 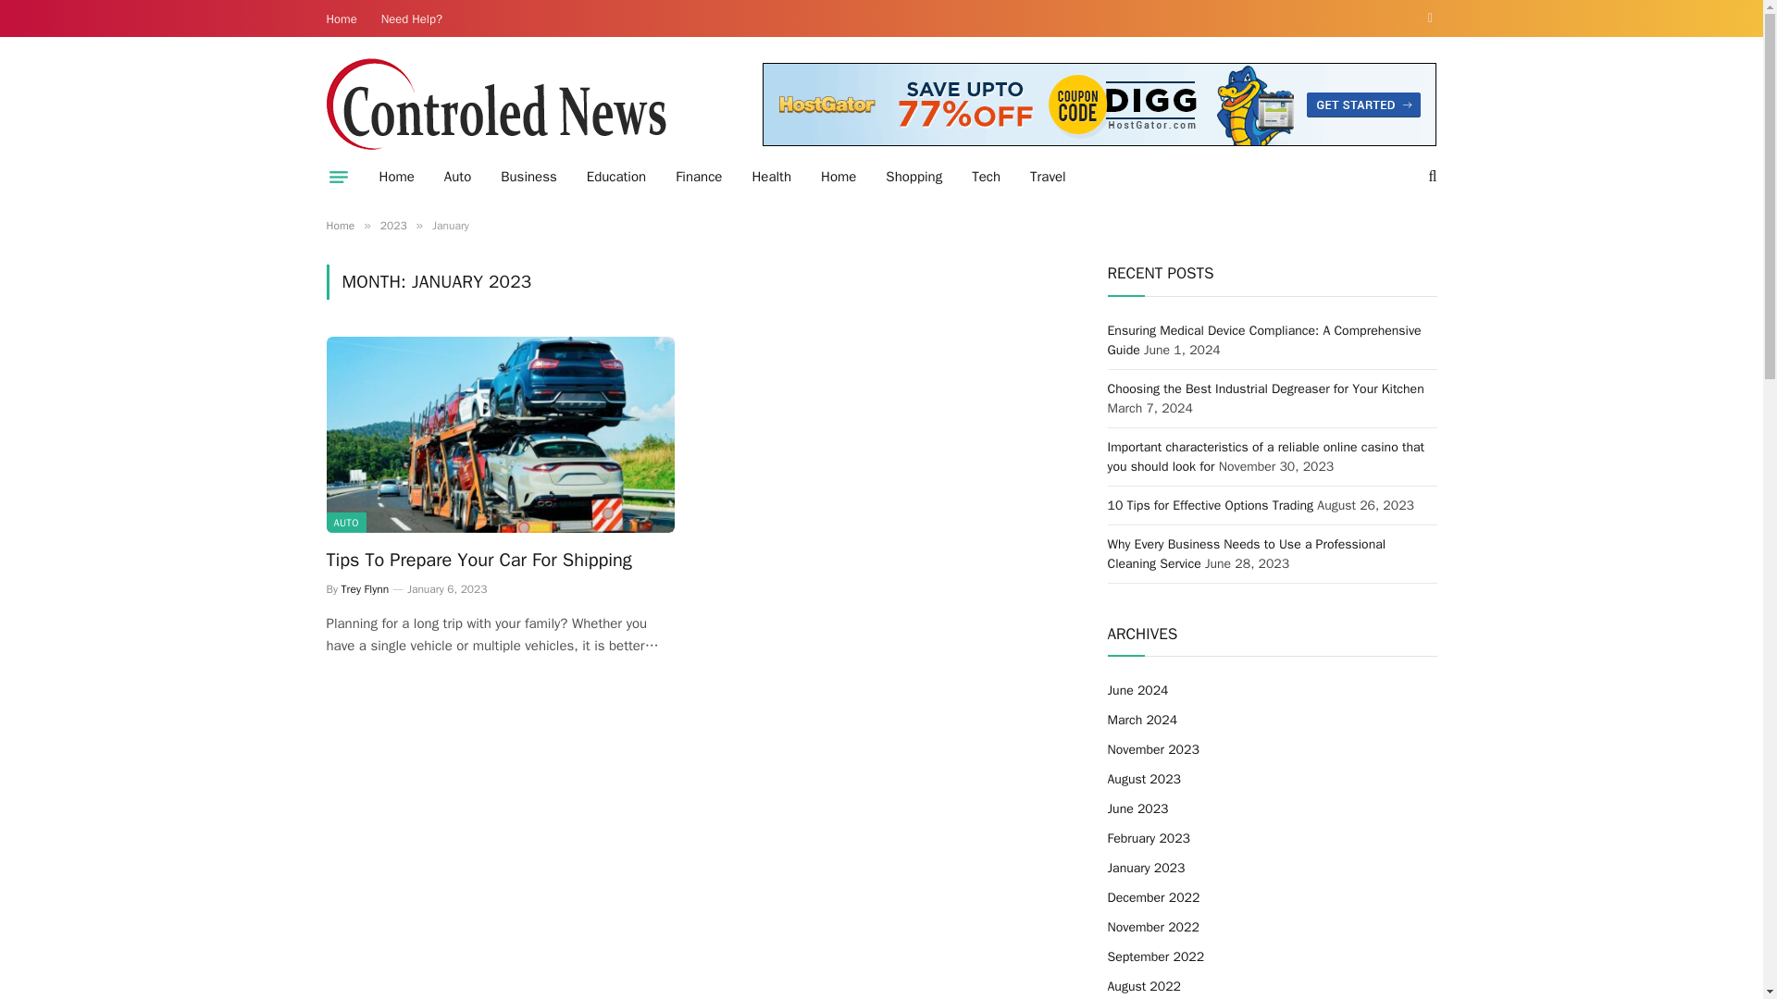 I want to click on Finance, so click(x=699, y=177).